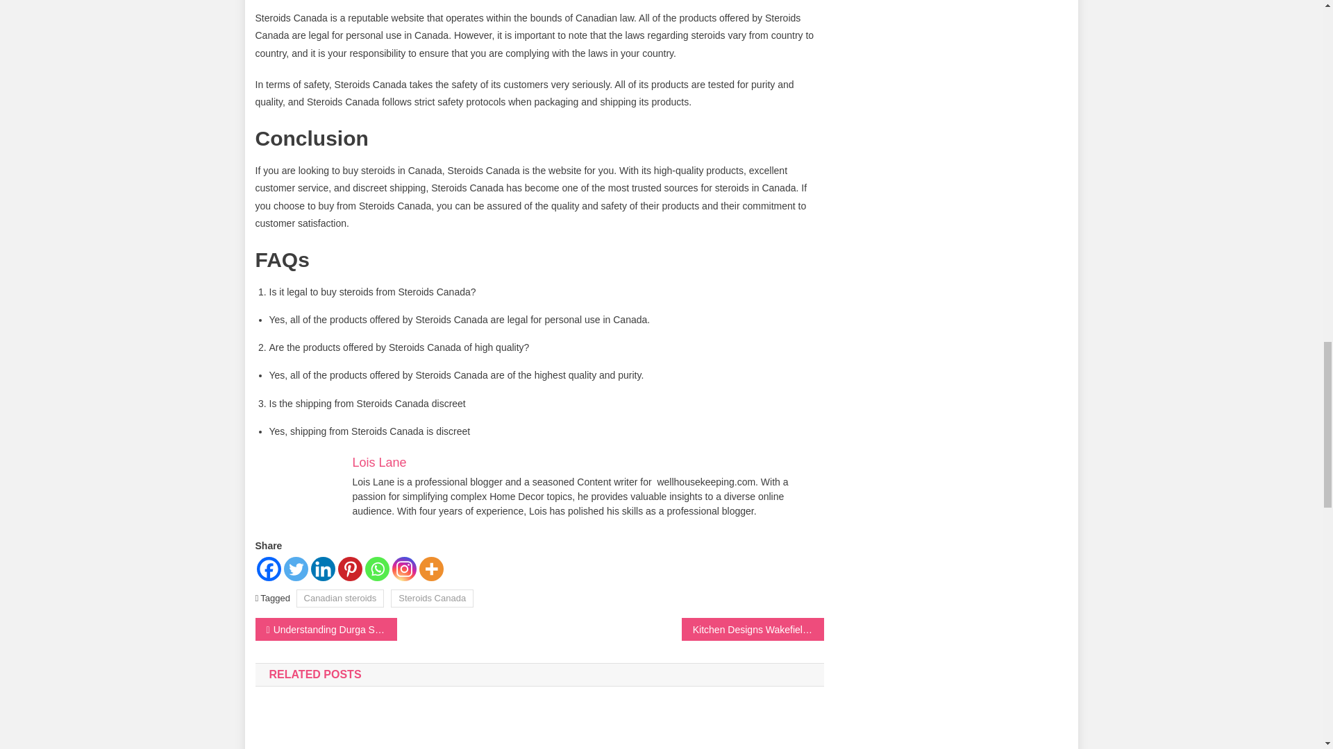  I want to click on Facebook, so click(269, 569).